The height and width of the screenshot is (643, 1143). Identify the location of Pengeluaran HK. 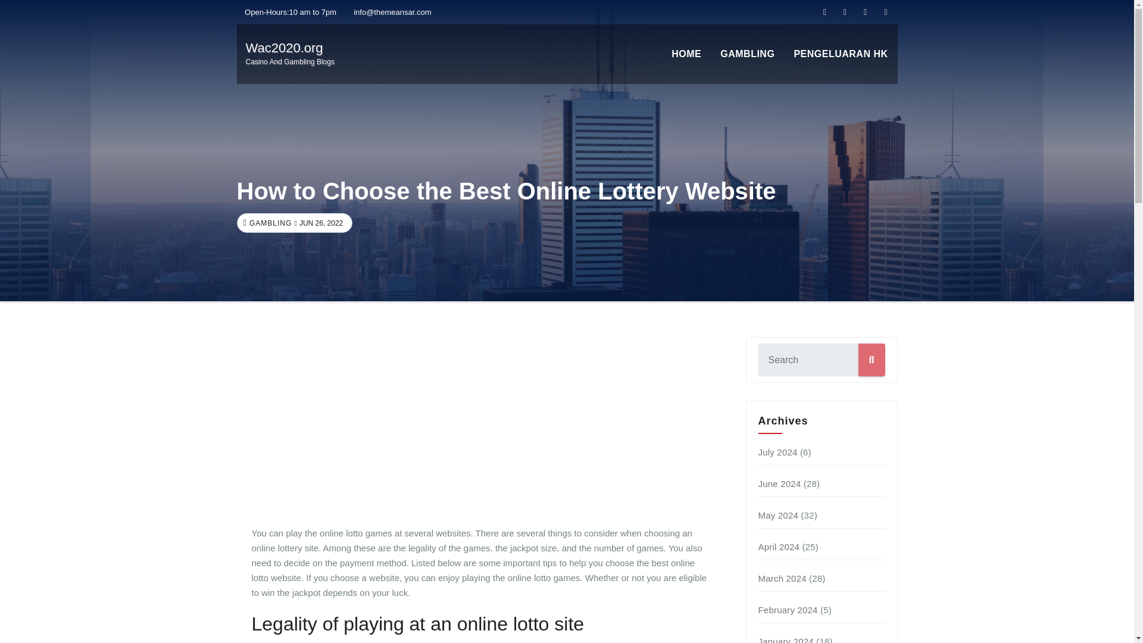
(841, 54).